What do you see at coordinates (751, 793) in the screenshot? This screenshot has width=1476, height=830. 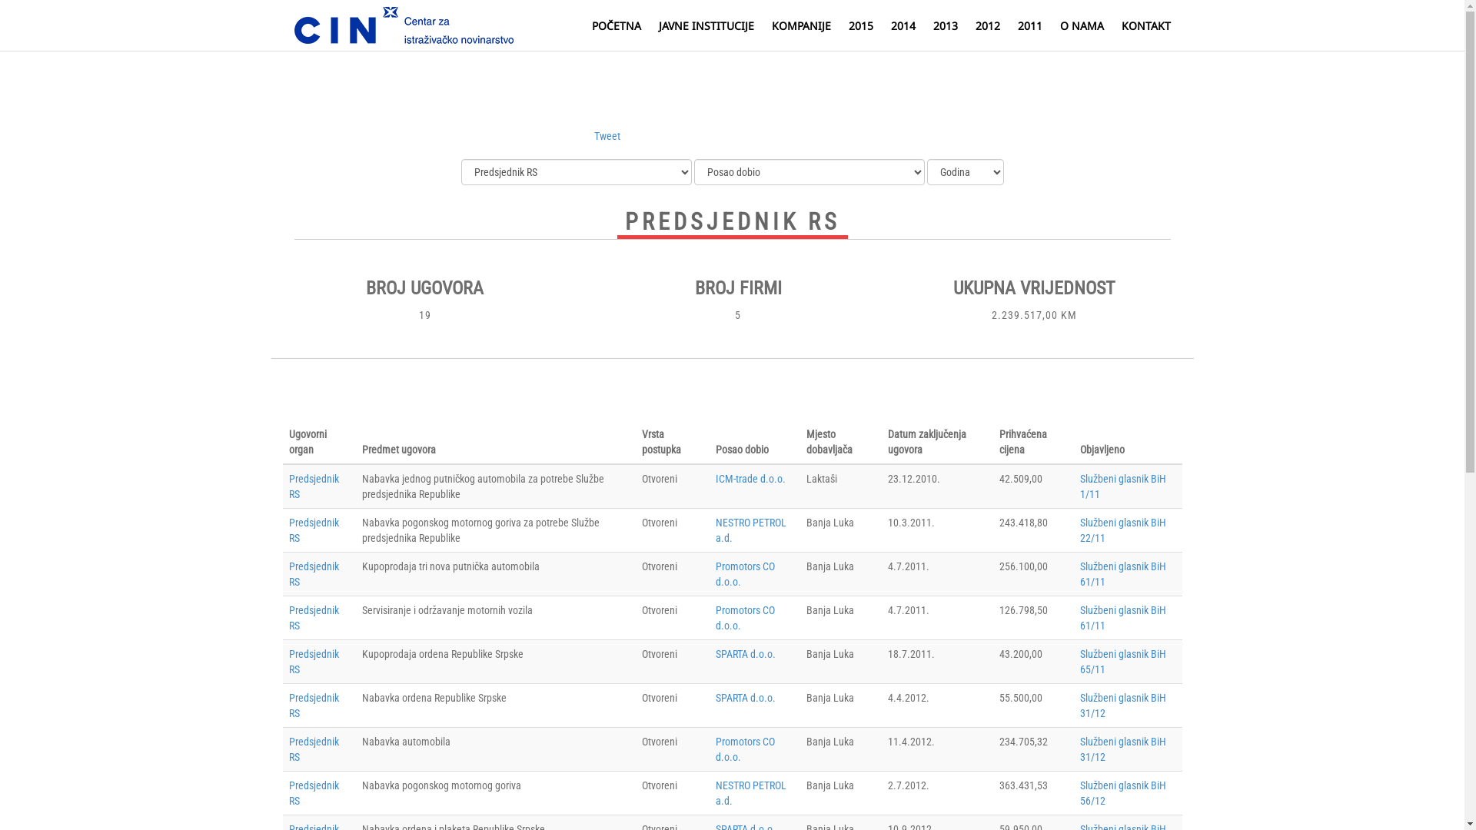 I see `NESTRO PETROL a.d.` at bounding box center [751, 793].